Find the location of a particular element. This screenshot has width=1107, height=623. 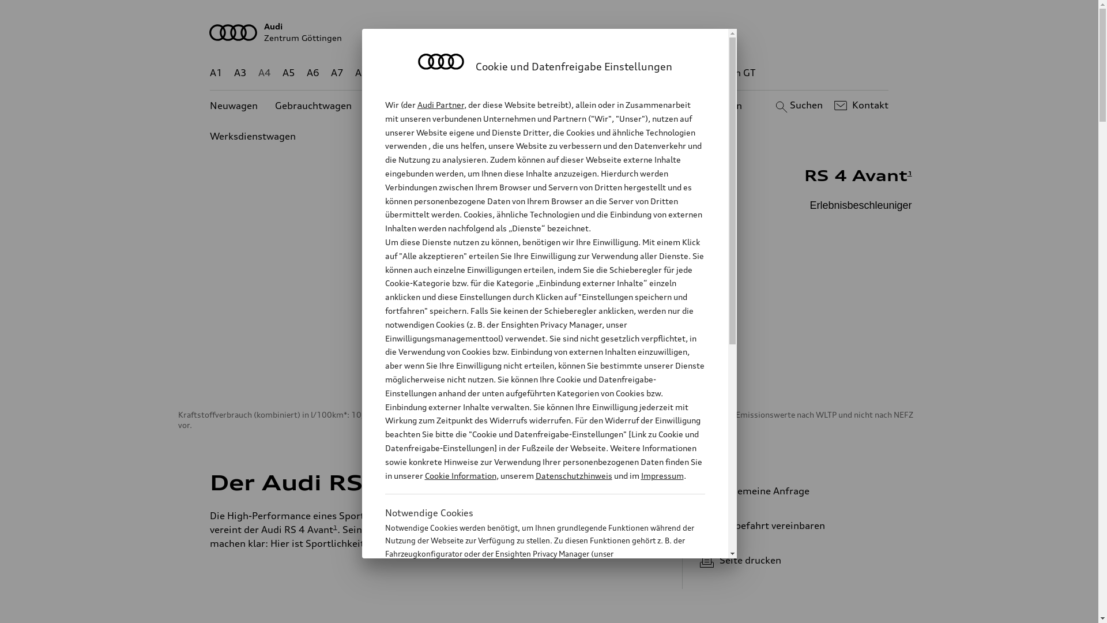

Neuwagen is located at coordinates (234, 106).